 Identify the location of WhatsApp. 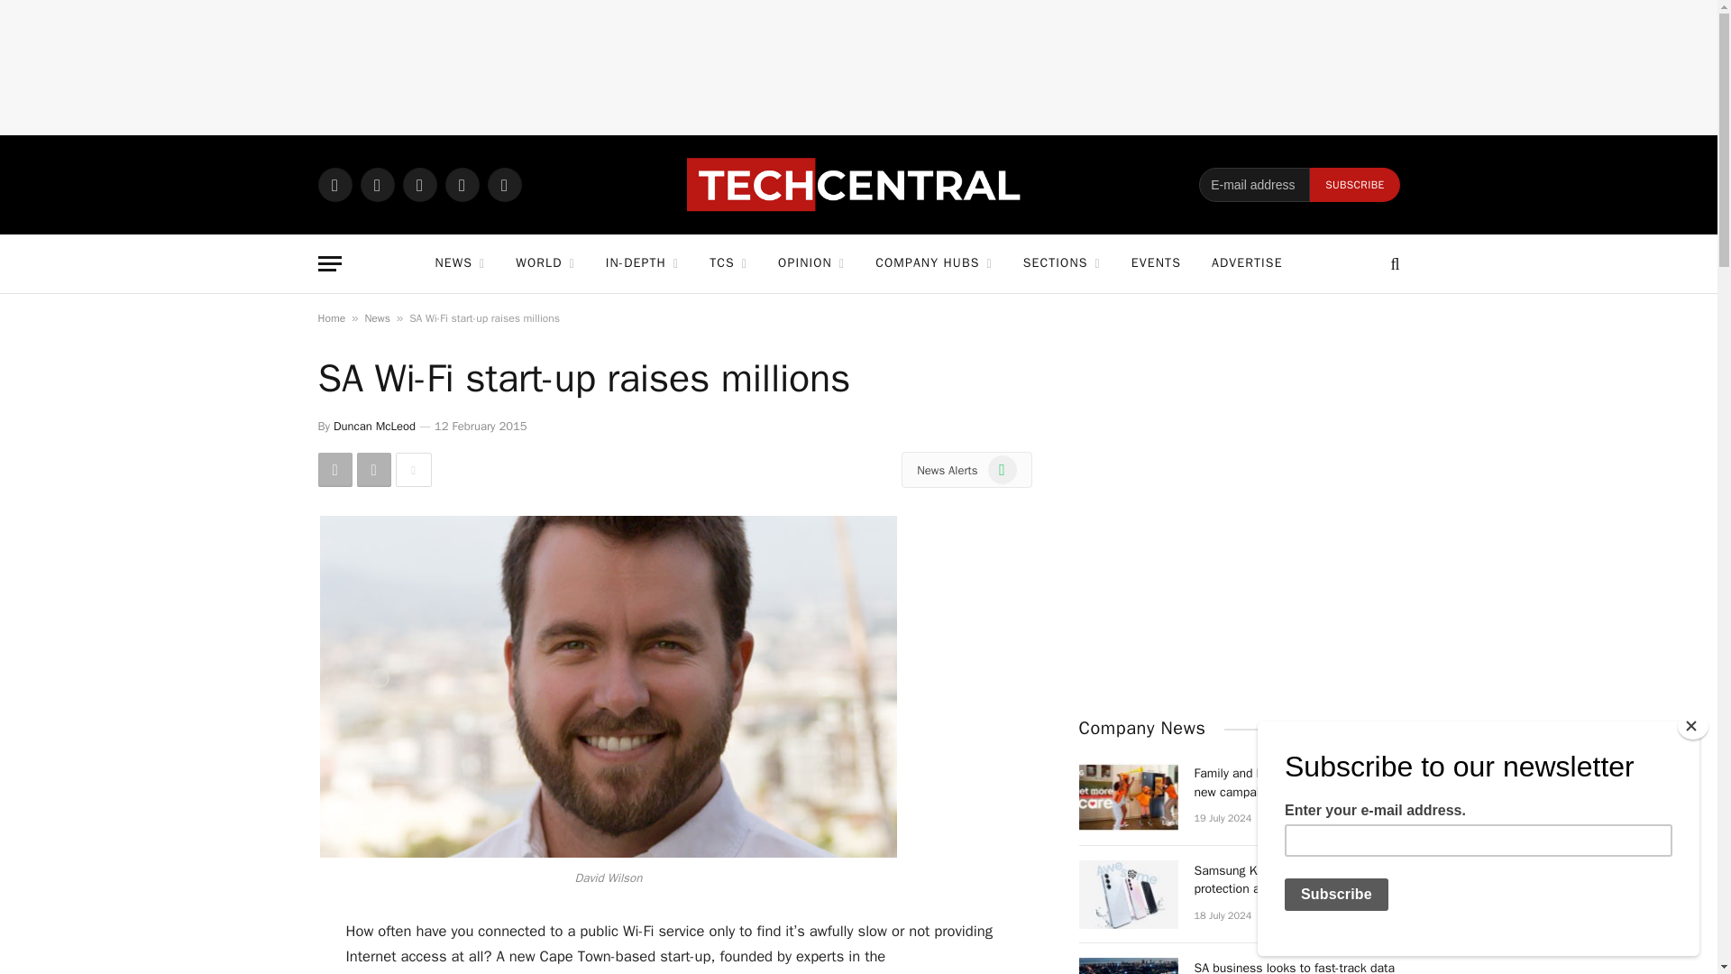
(334, 184).